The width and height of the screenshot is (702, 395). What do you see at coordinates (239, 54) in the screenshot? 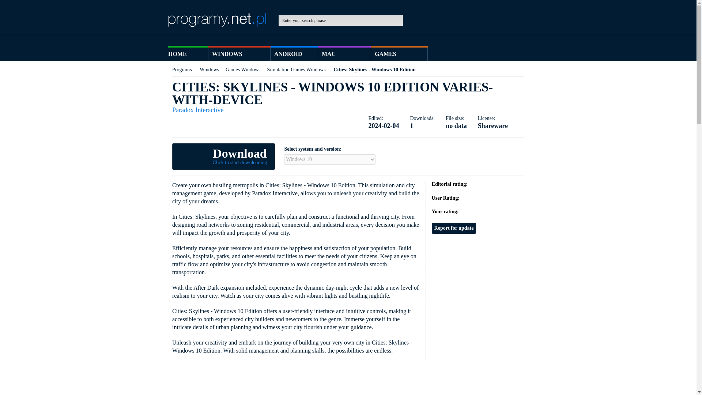
I see `WINDOWS` at bounding box center [239, 54].